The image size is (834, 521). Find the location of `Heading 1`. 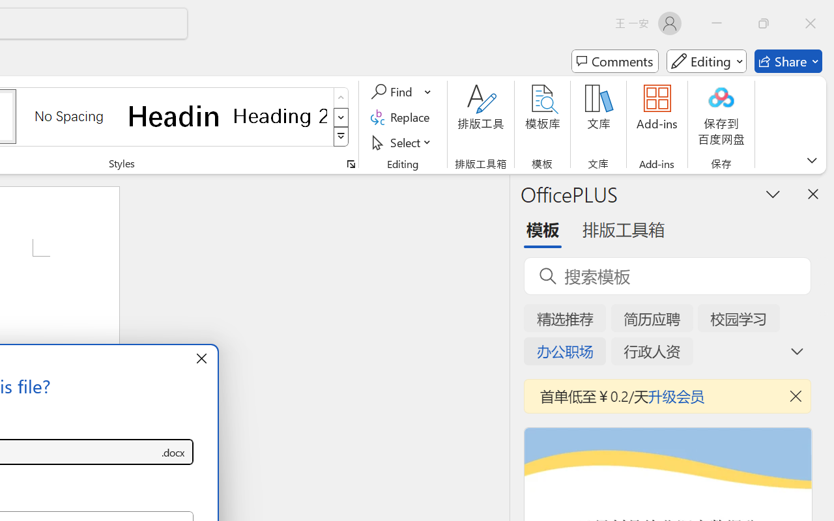

Heading 1 is located at coordinates (175, 116).